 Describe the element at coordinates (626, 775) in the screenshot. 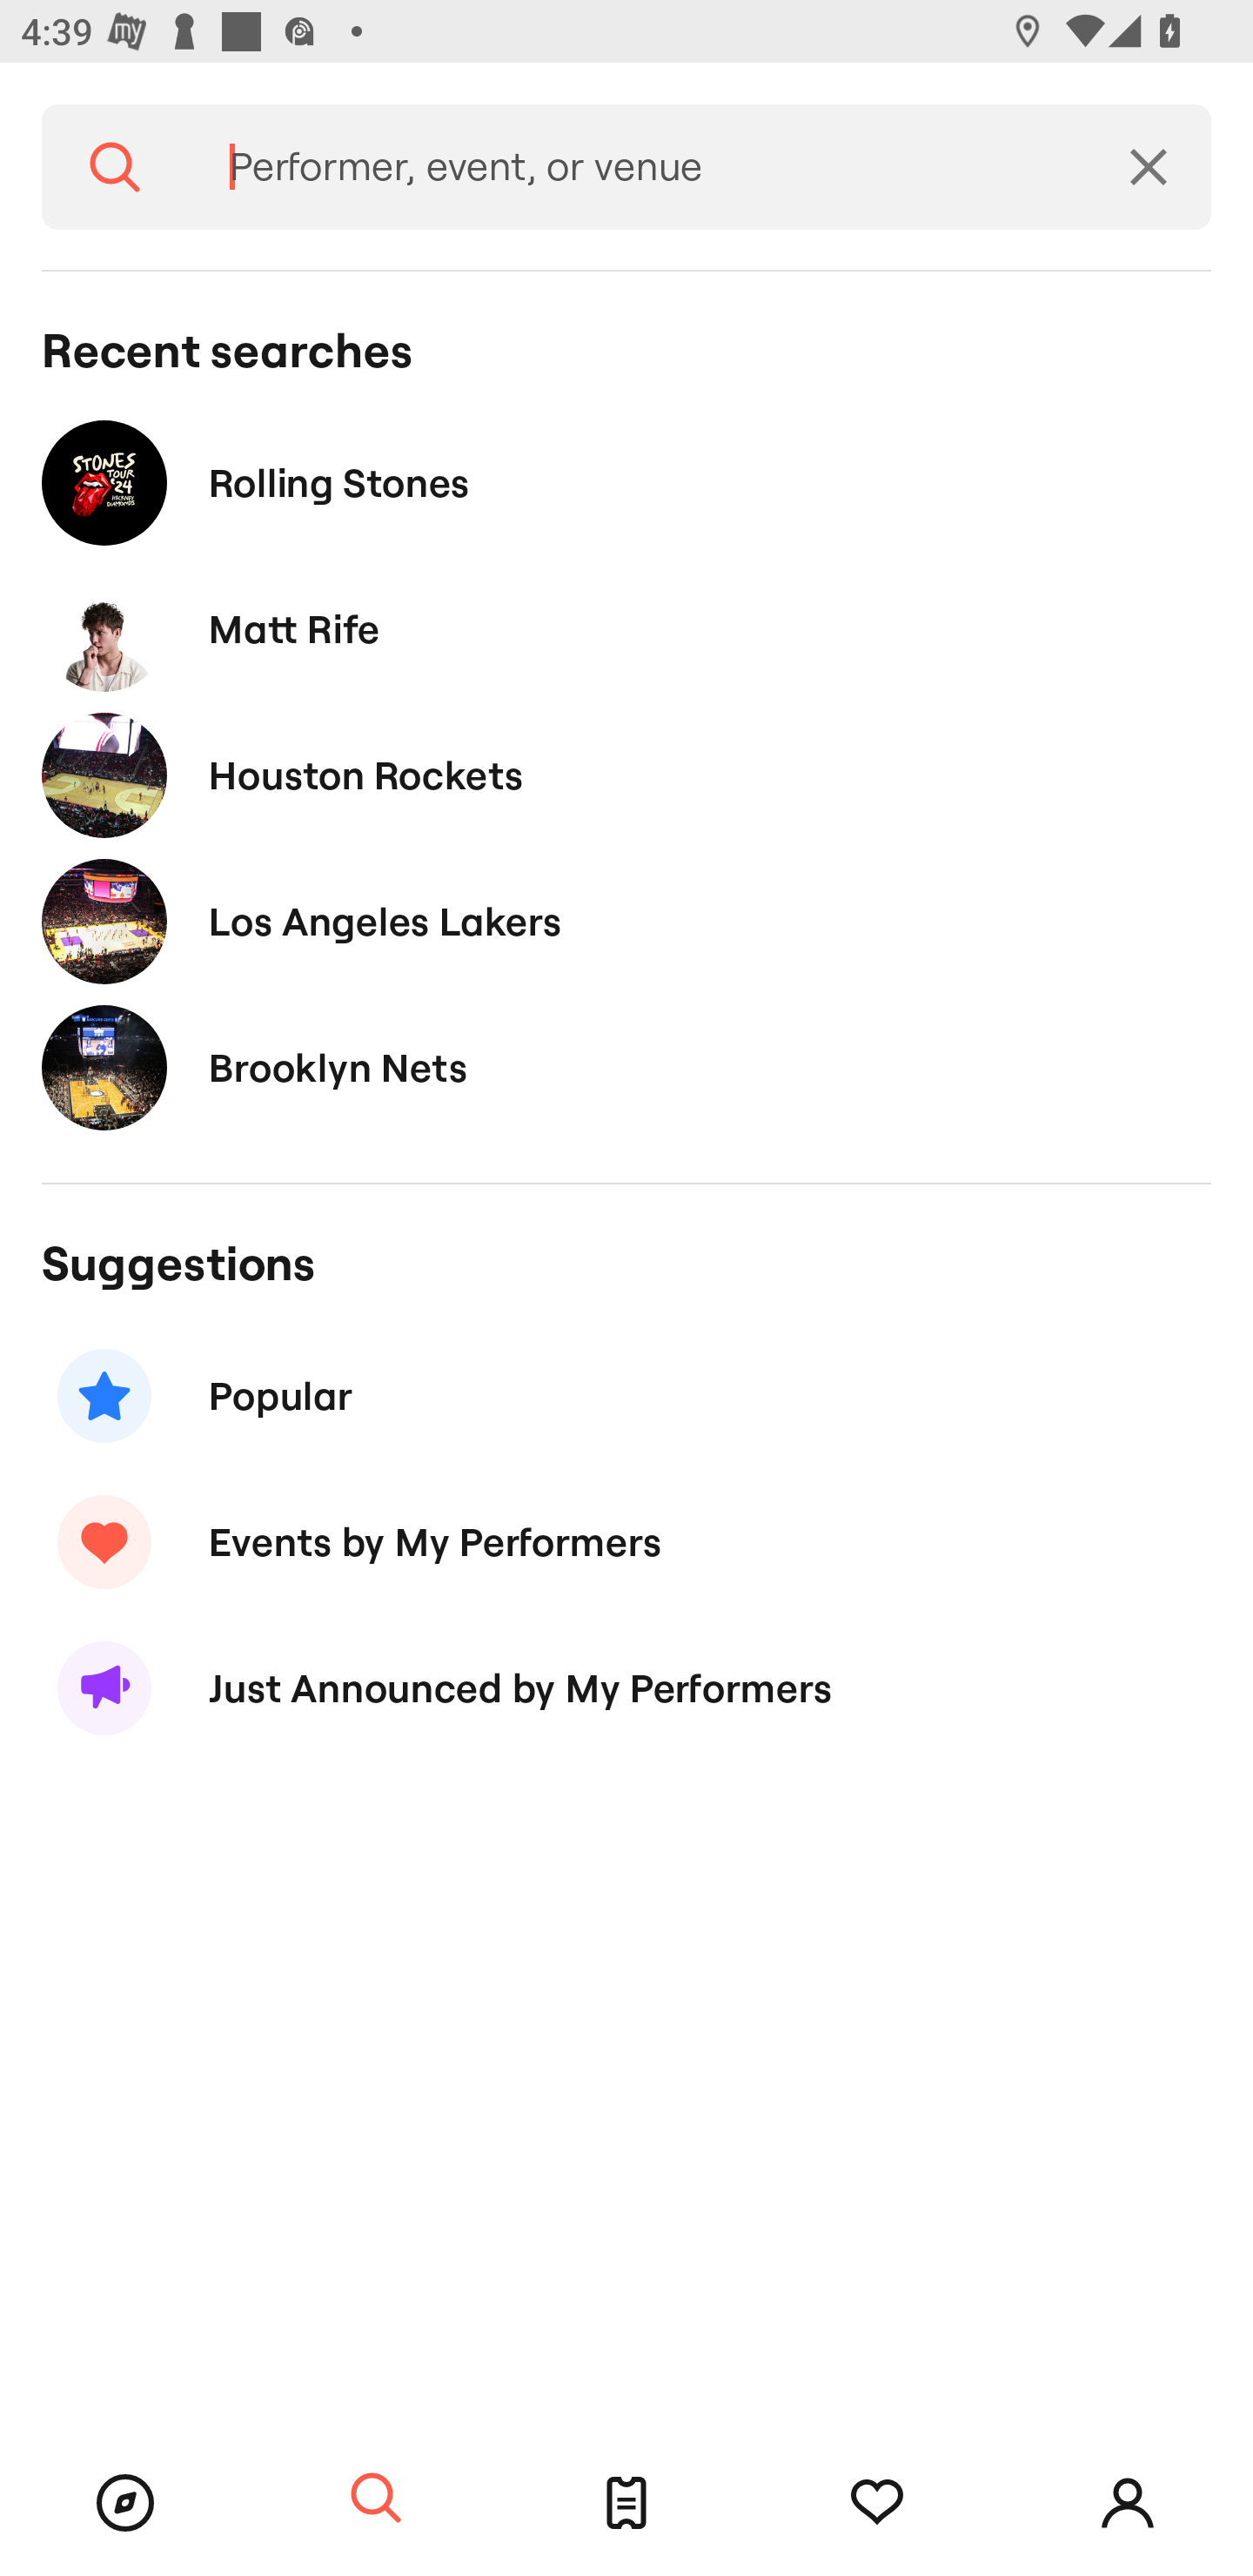

I see `Houston Rockets` at that location.